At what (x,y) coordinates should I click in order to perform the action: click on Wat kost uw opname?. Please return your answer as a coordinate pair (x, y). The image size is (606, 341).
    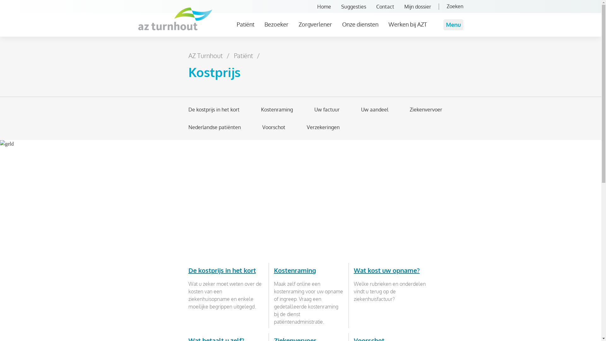
    Looking at the image, I should click on (391, 270).